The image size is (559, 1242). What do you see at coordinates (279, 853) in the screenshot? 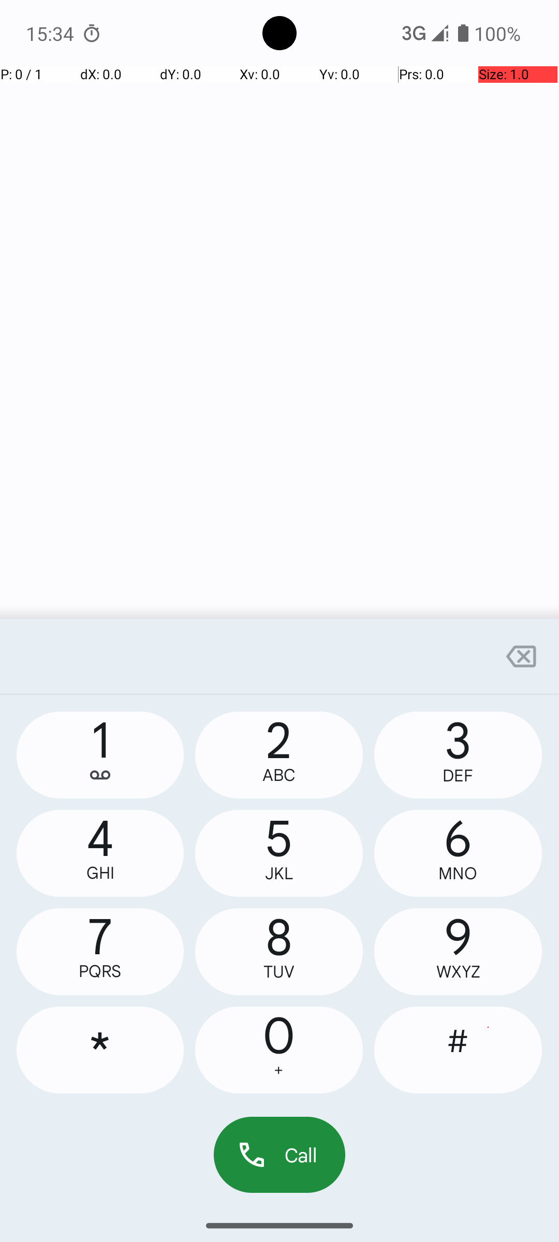
I see `5,JKL` at bounding box center [279, 853].